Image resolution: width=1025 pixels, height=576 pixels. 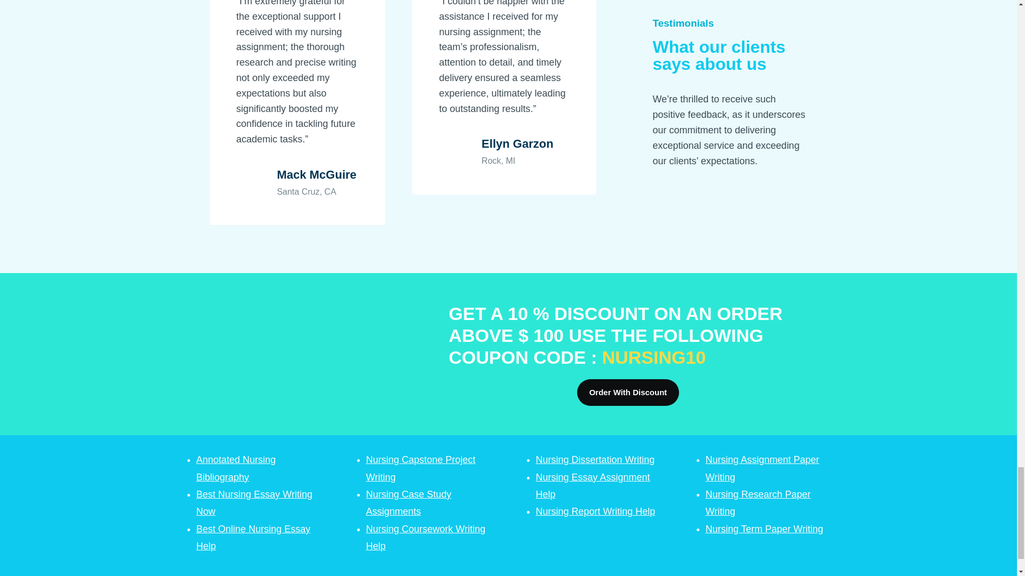 What do you see at coordinates (628, 393) in the screenshot?
I see `Order With Discount` at bounding box center [628, 393].